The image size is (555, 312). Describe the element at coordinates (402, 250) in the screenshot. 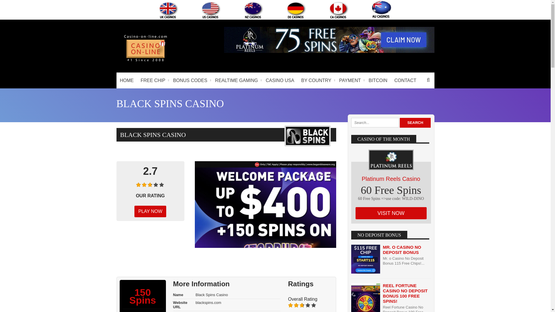

I see `Mr. o Casino No Deposit Bonus` at that location.